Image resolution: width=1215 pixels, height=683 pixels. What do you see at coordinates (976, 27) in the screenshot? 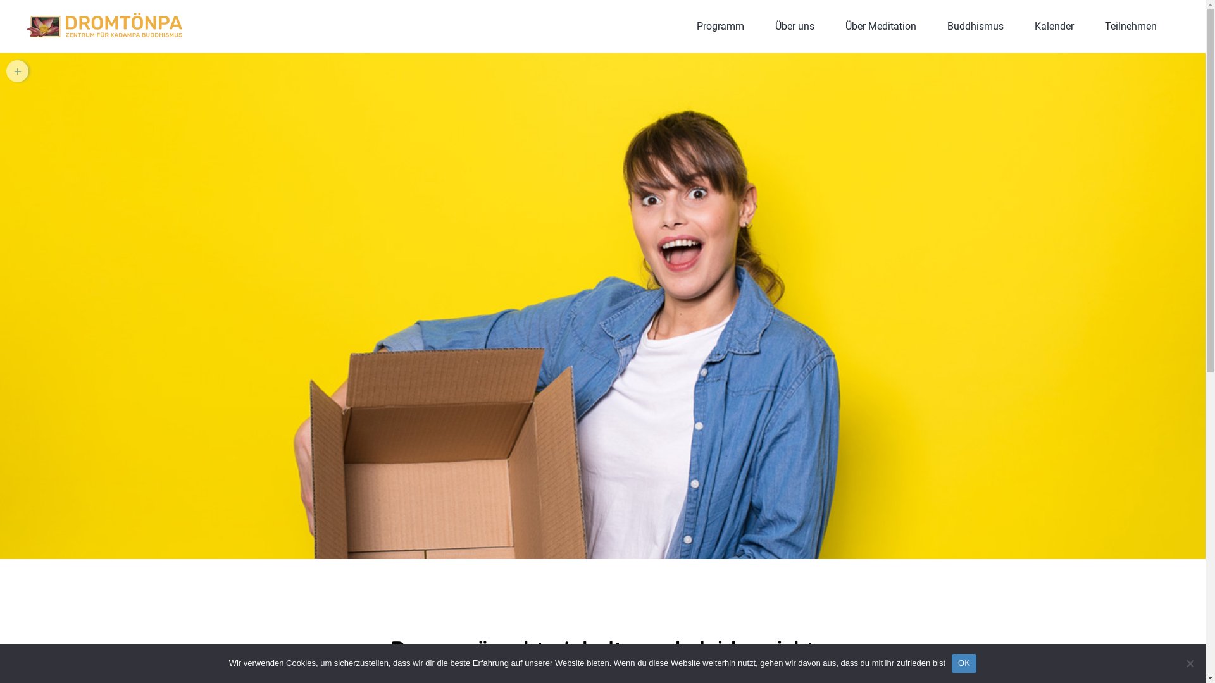
I see `Buddhismus` at bounding box center [976, 27].